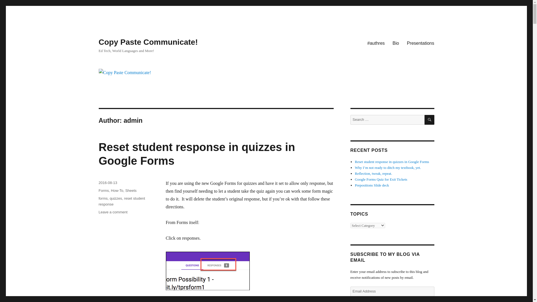  What do you see at coordinates (121, 201) in the screenshot?
I see `reset student response` at bounding box center [121, 201].